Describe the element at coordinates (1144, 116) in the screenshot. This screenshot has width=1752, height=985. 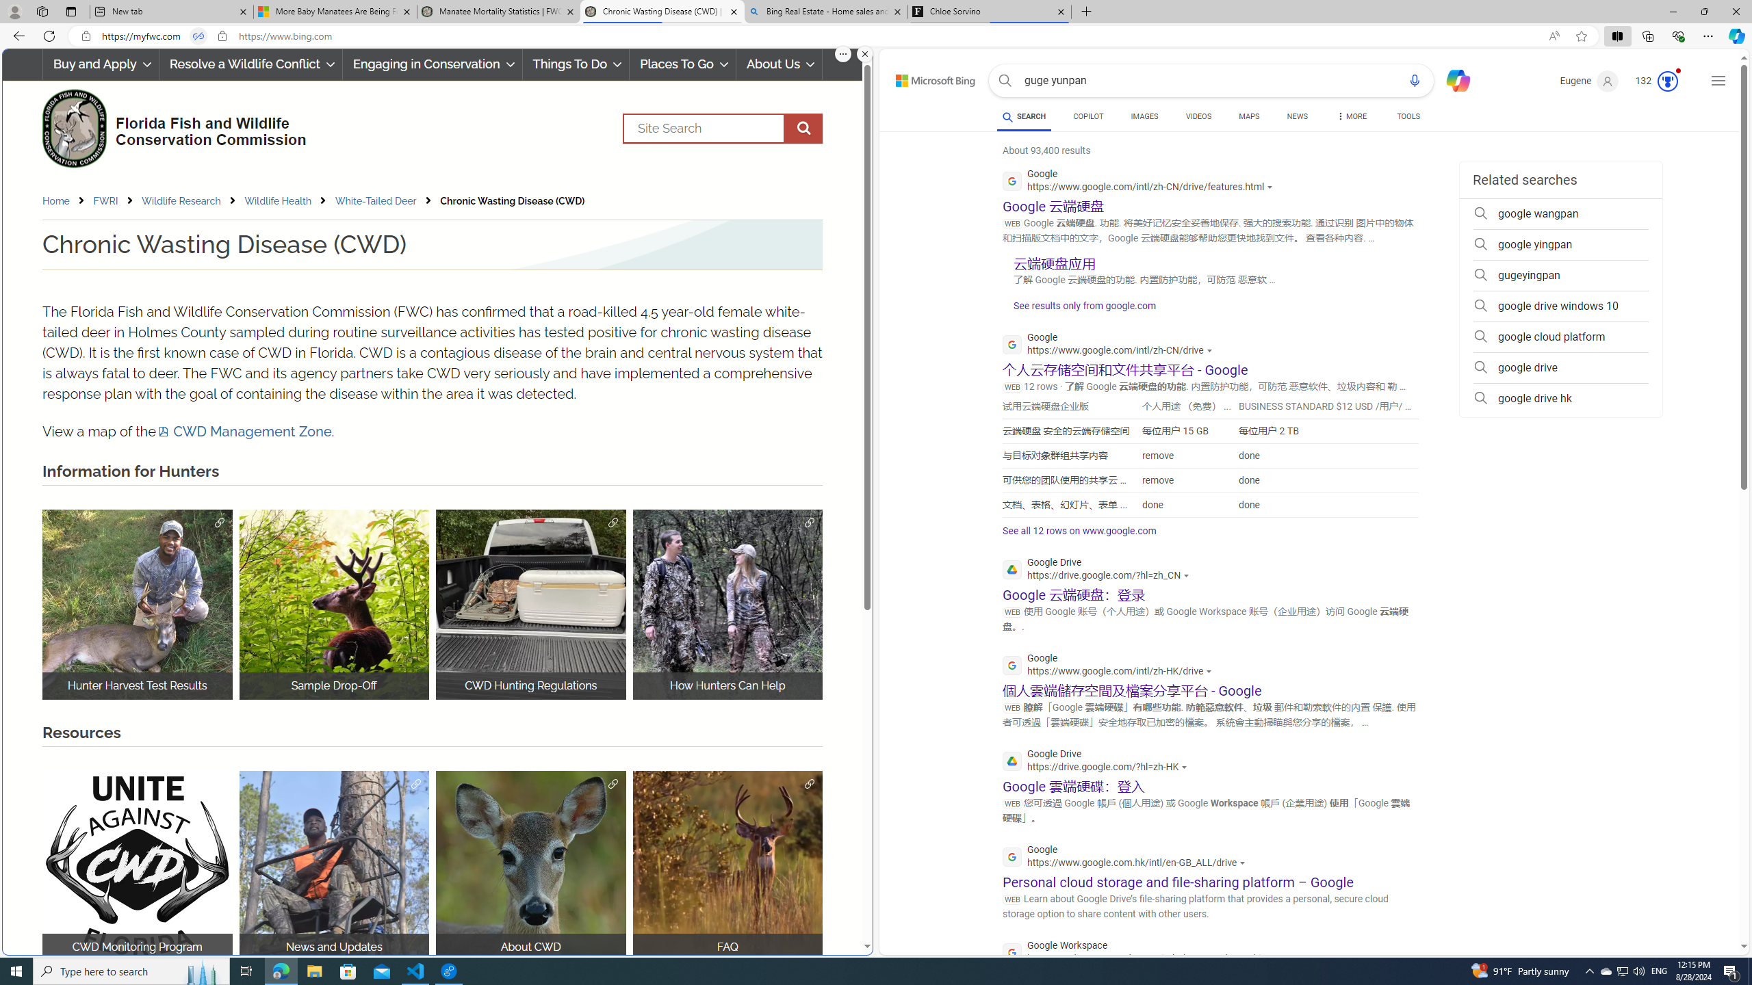
I see `IMAGES` at that location.